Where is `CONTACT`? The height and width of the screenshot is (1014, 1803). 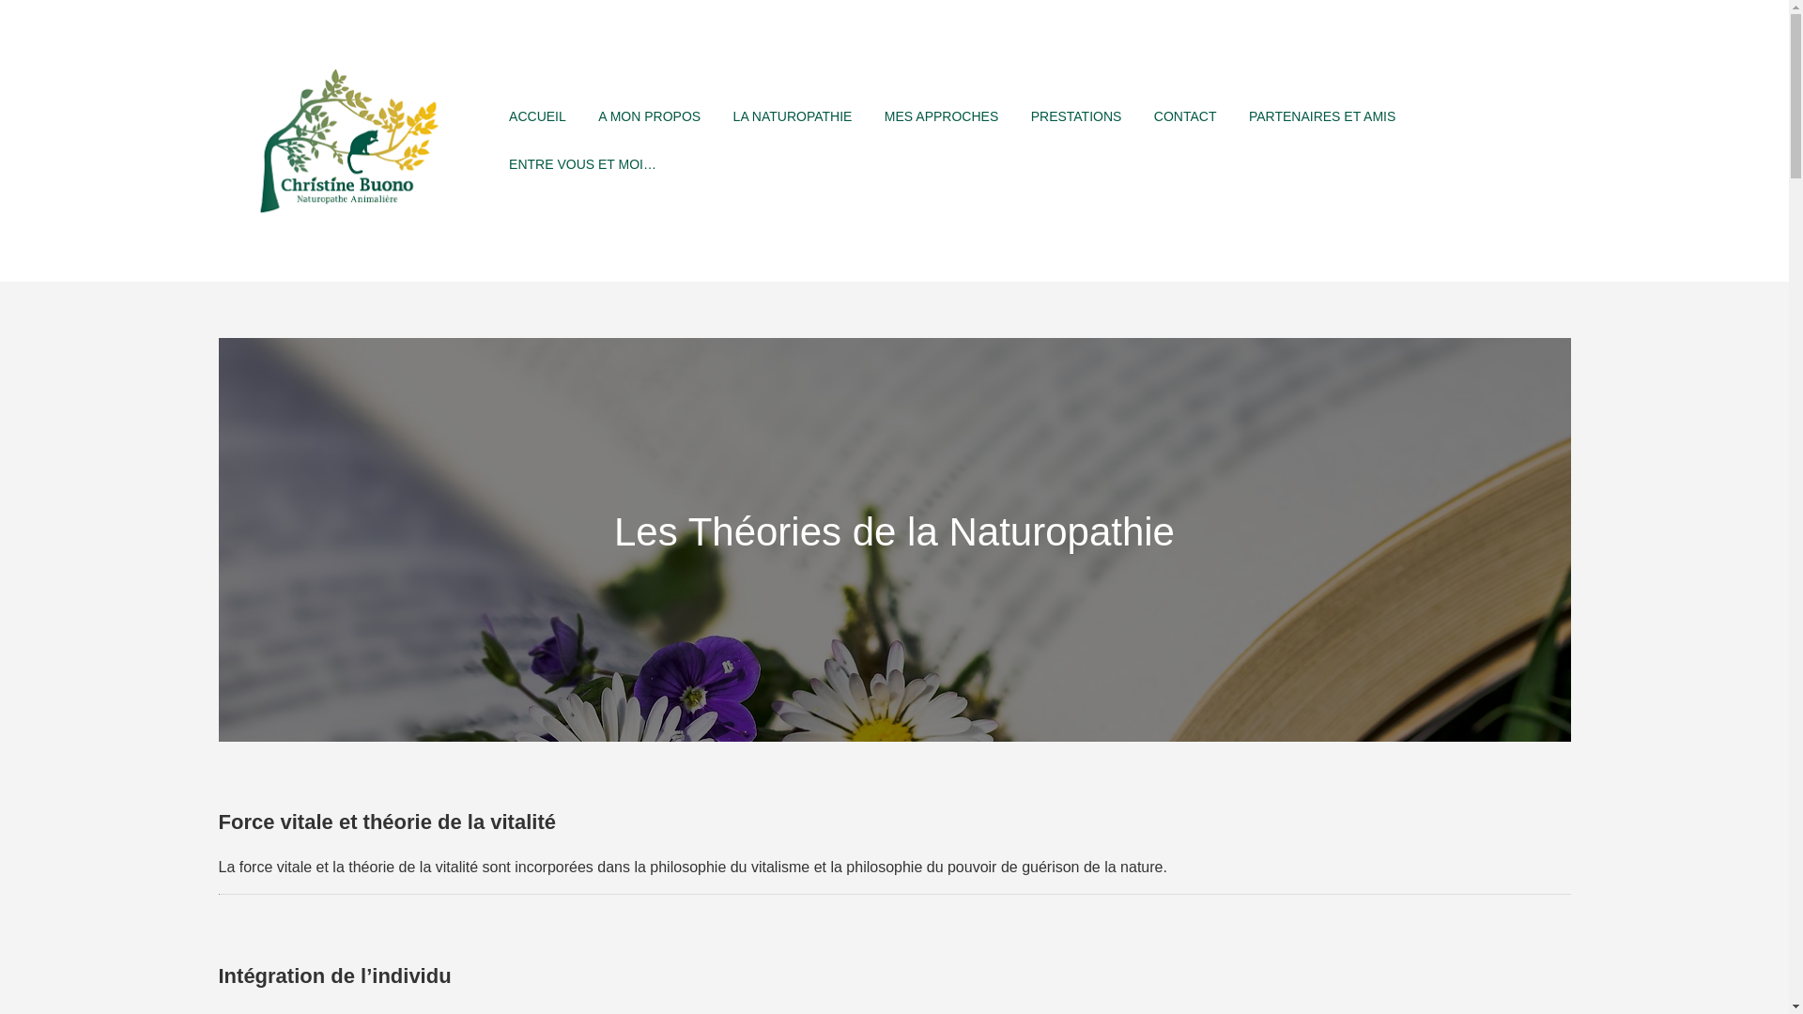
CONTACT is located at coordinates (1185, 116).